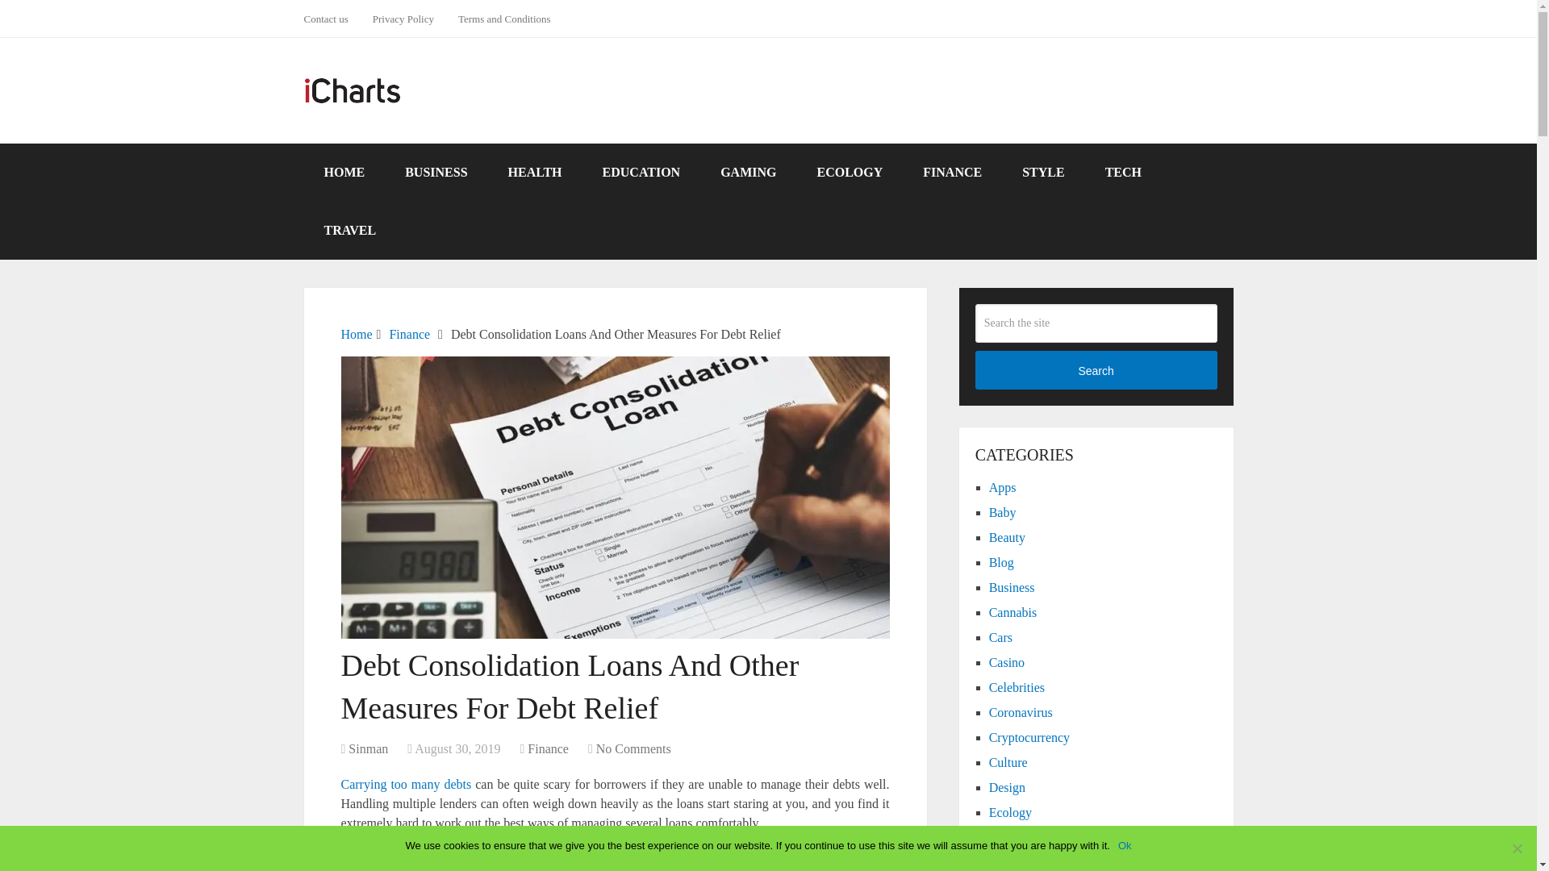  I want to click on Posts by Sinman, so click(368, 748).